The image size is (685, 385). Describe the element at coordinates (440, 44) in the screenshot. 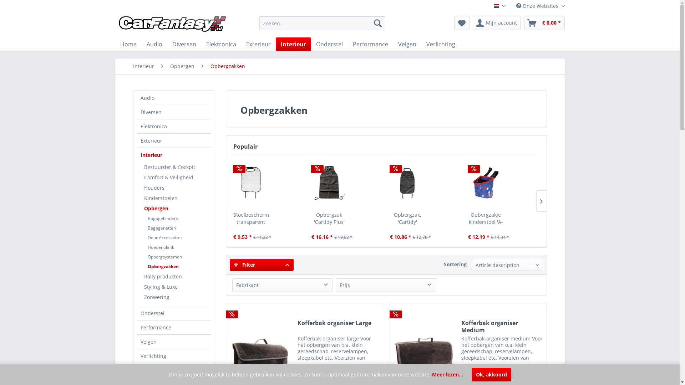

I see `Verlichting` at that location.